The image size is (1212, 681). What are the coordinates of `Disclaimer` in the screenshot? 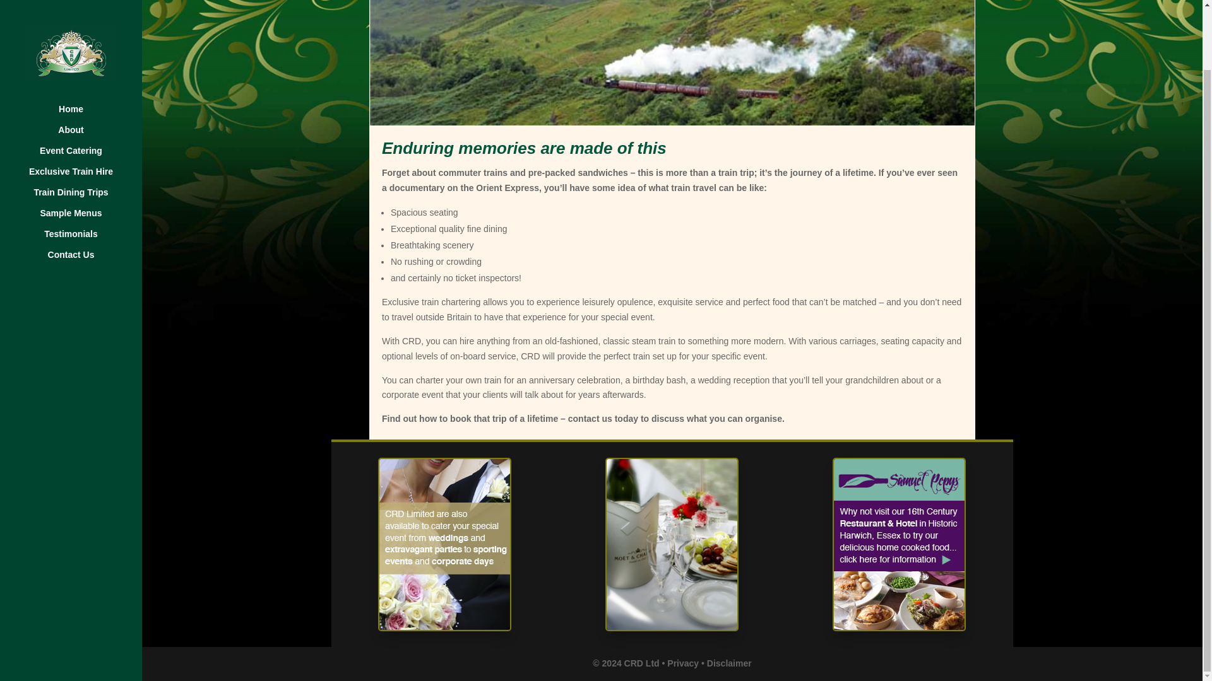 It's located at (728, 663).